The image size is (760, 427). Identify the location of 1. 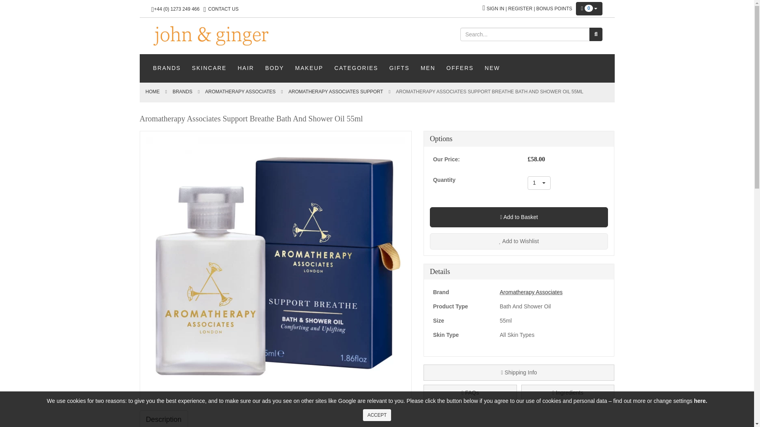
(211, 36).